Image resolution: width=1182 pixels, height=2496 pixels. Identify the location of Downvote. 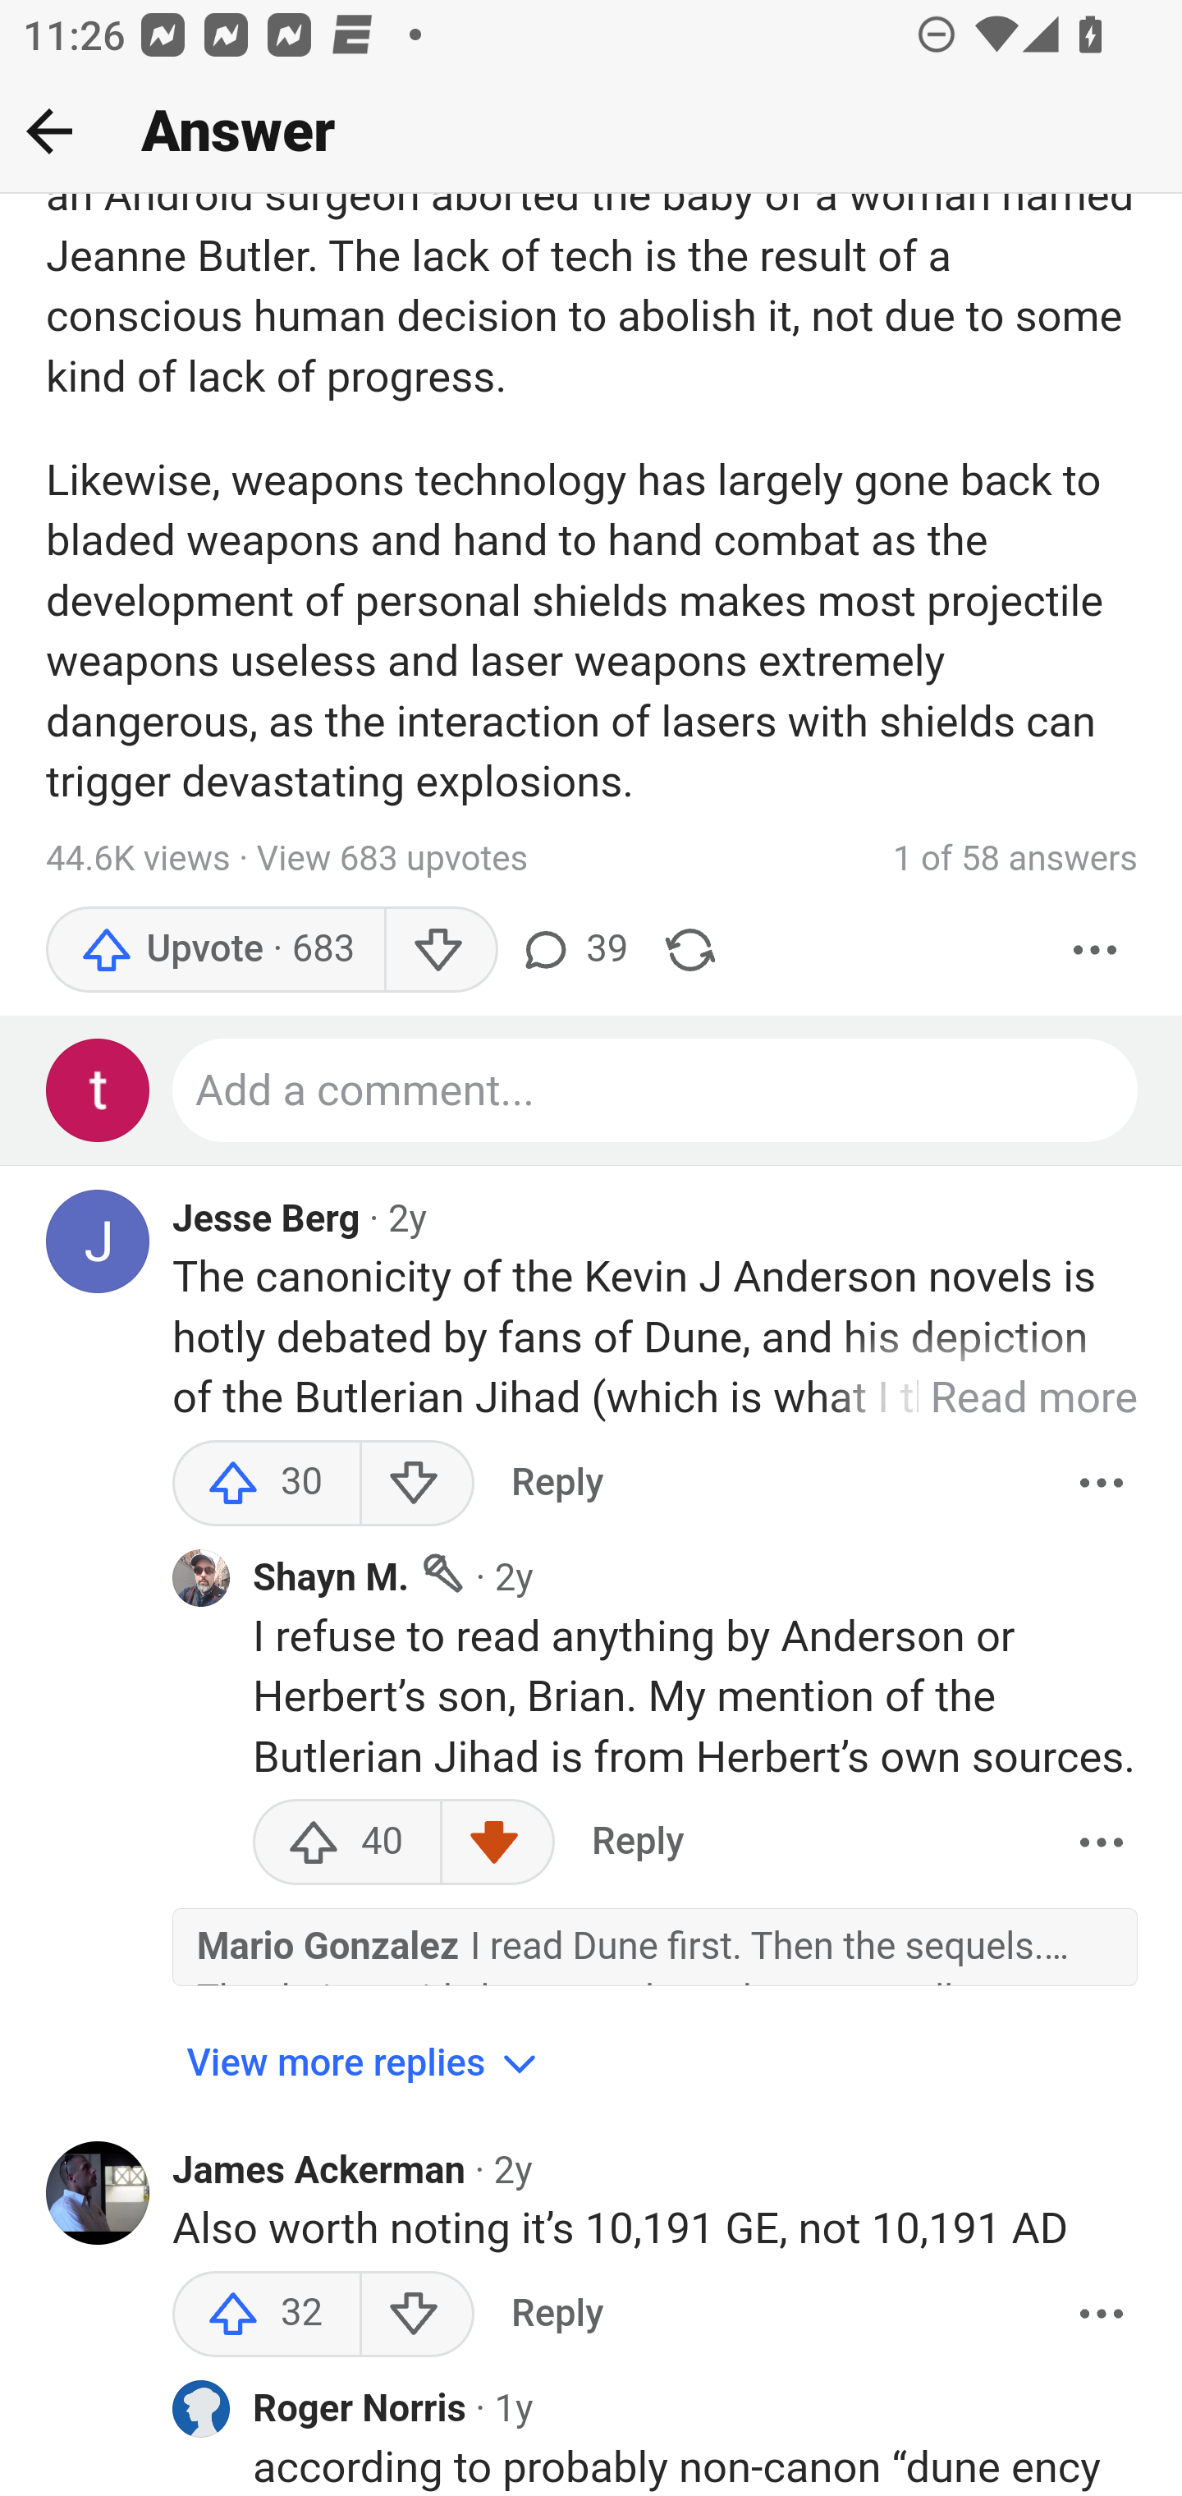
(416, 2315).